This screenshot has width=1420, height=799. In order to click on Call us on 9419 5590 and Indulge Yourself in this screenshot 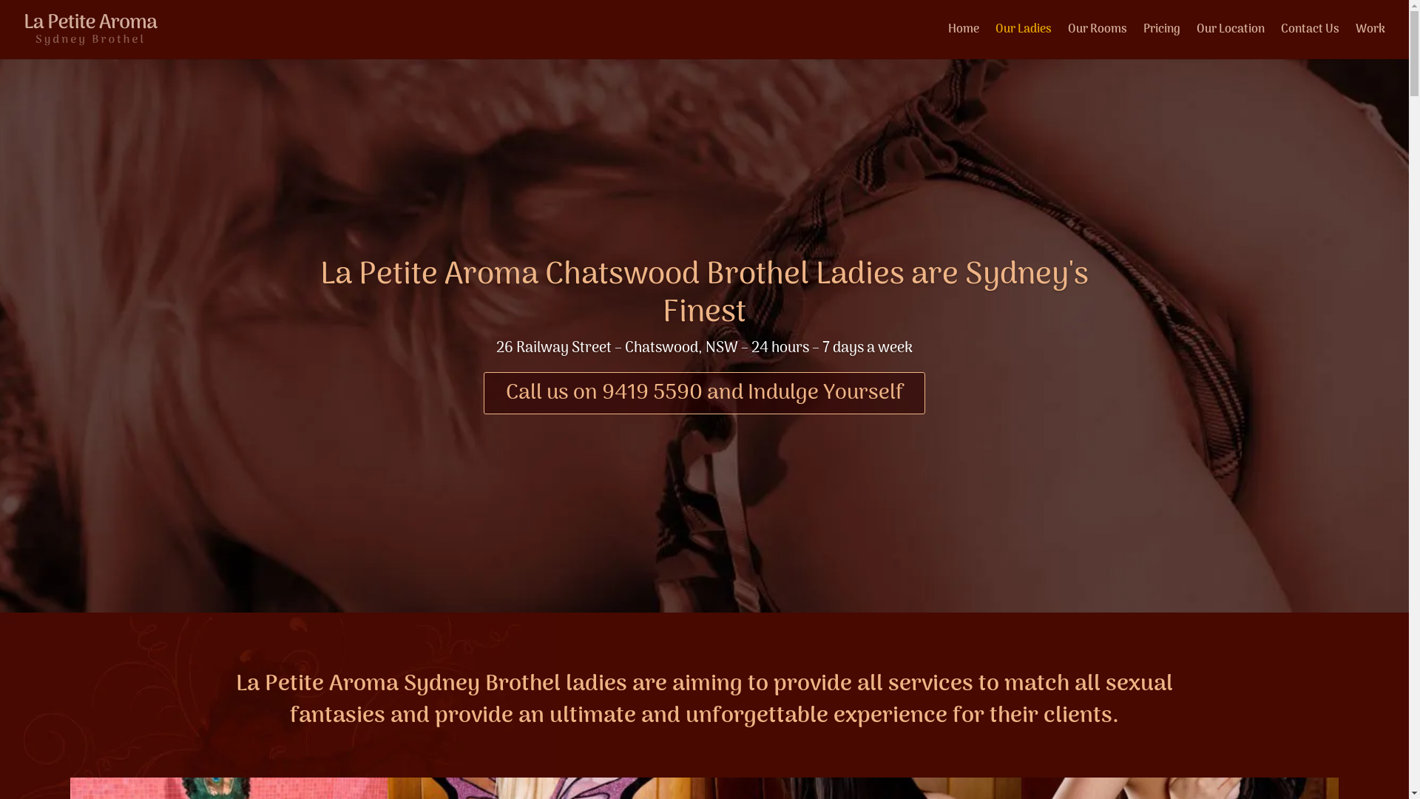, I will do `click(705, 394)`.